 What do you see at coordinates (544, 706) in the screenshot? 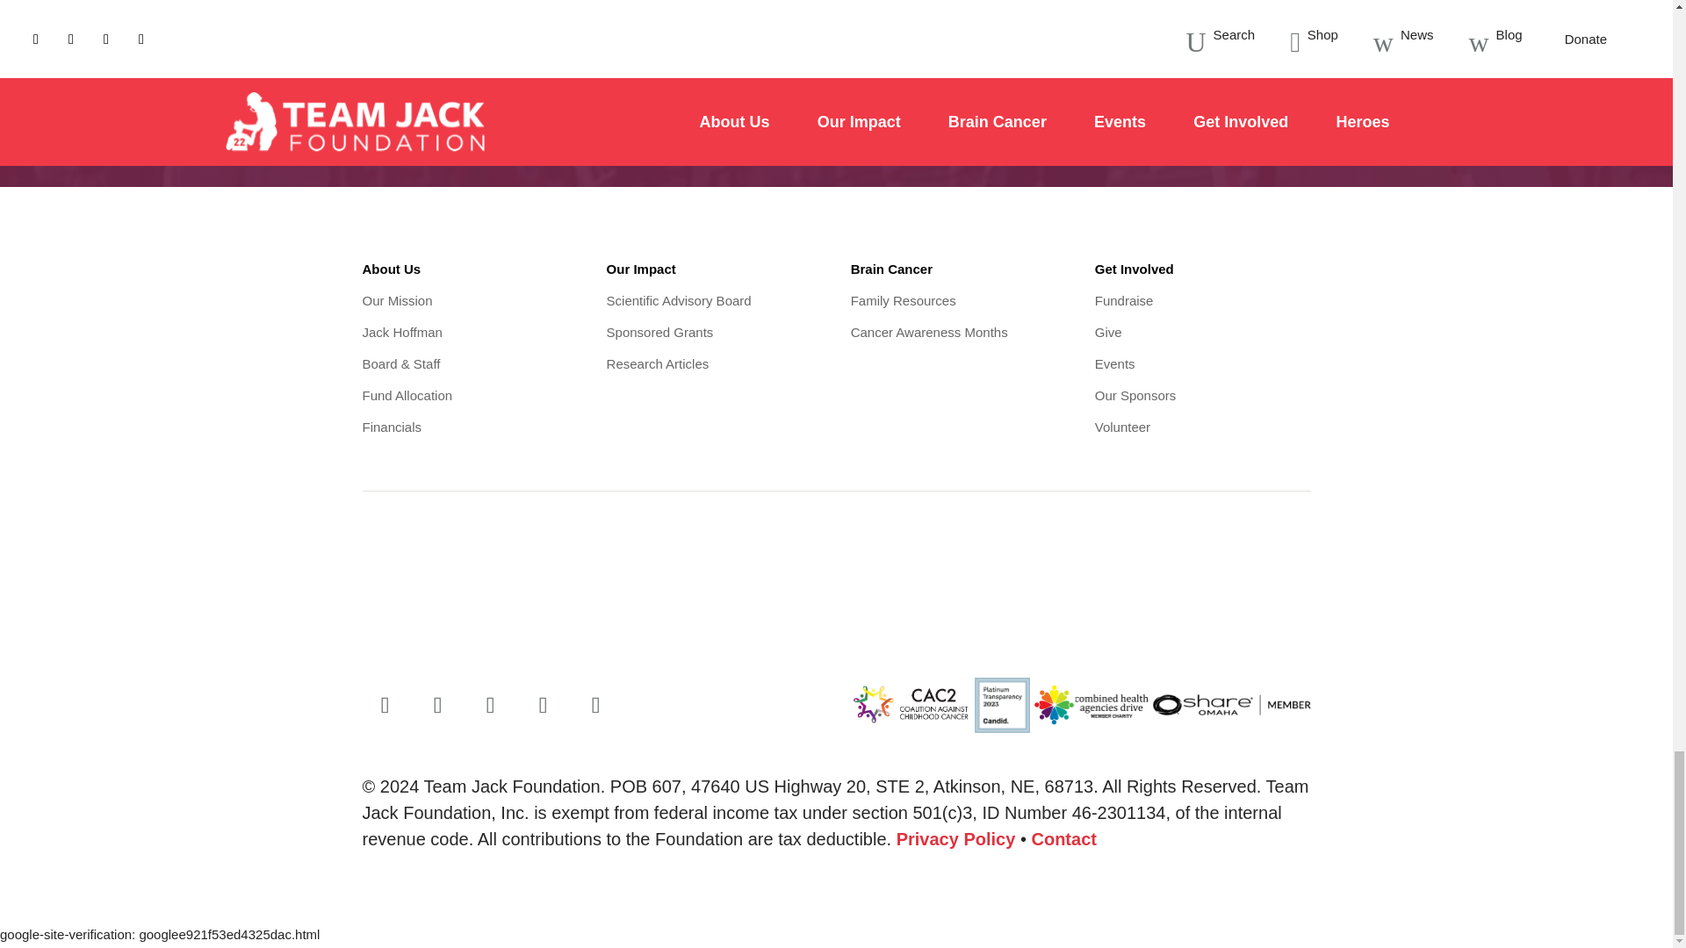
I see `Follow on Youtube` at bounding box center [544, 706].